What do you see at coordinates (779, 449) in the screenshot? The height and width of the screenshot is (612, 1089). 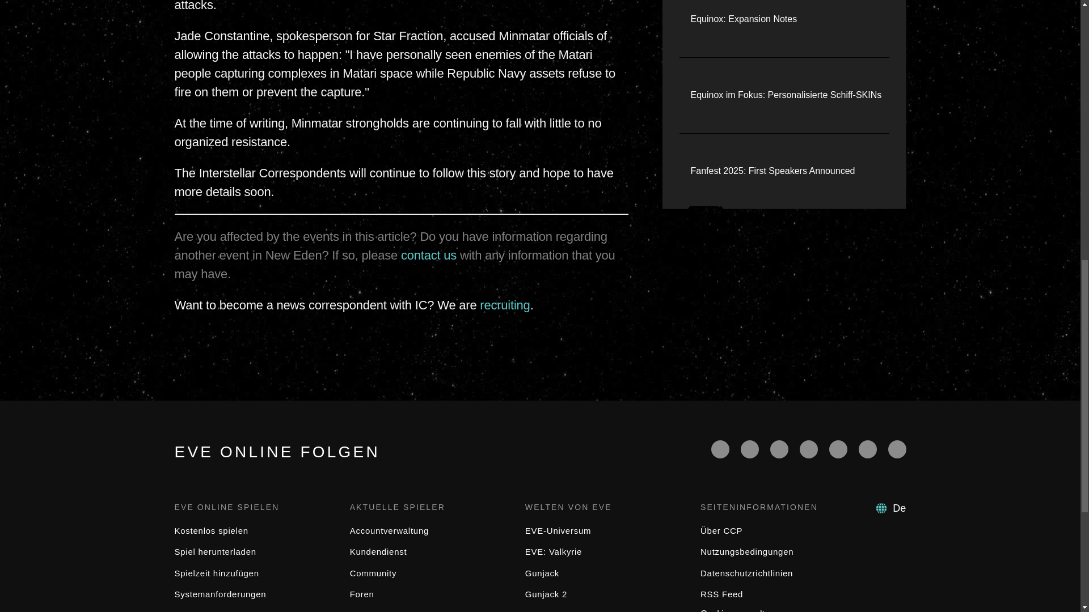 I see `YouTube` at bounding box center [779, 449].